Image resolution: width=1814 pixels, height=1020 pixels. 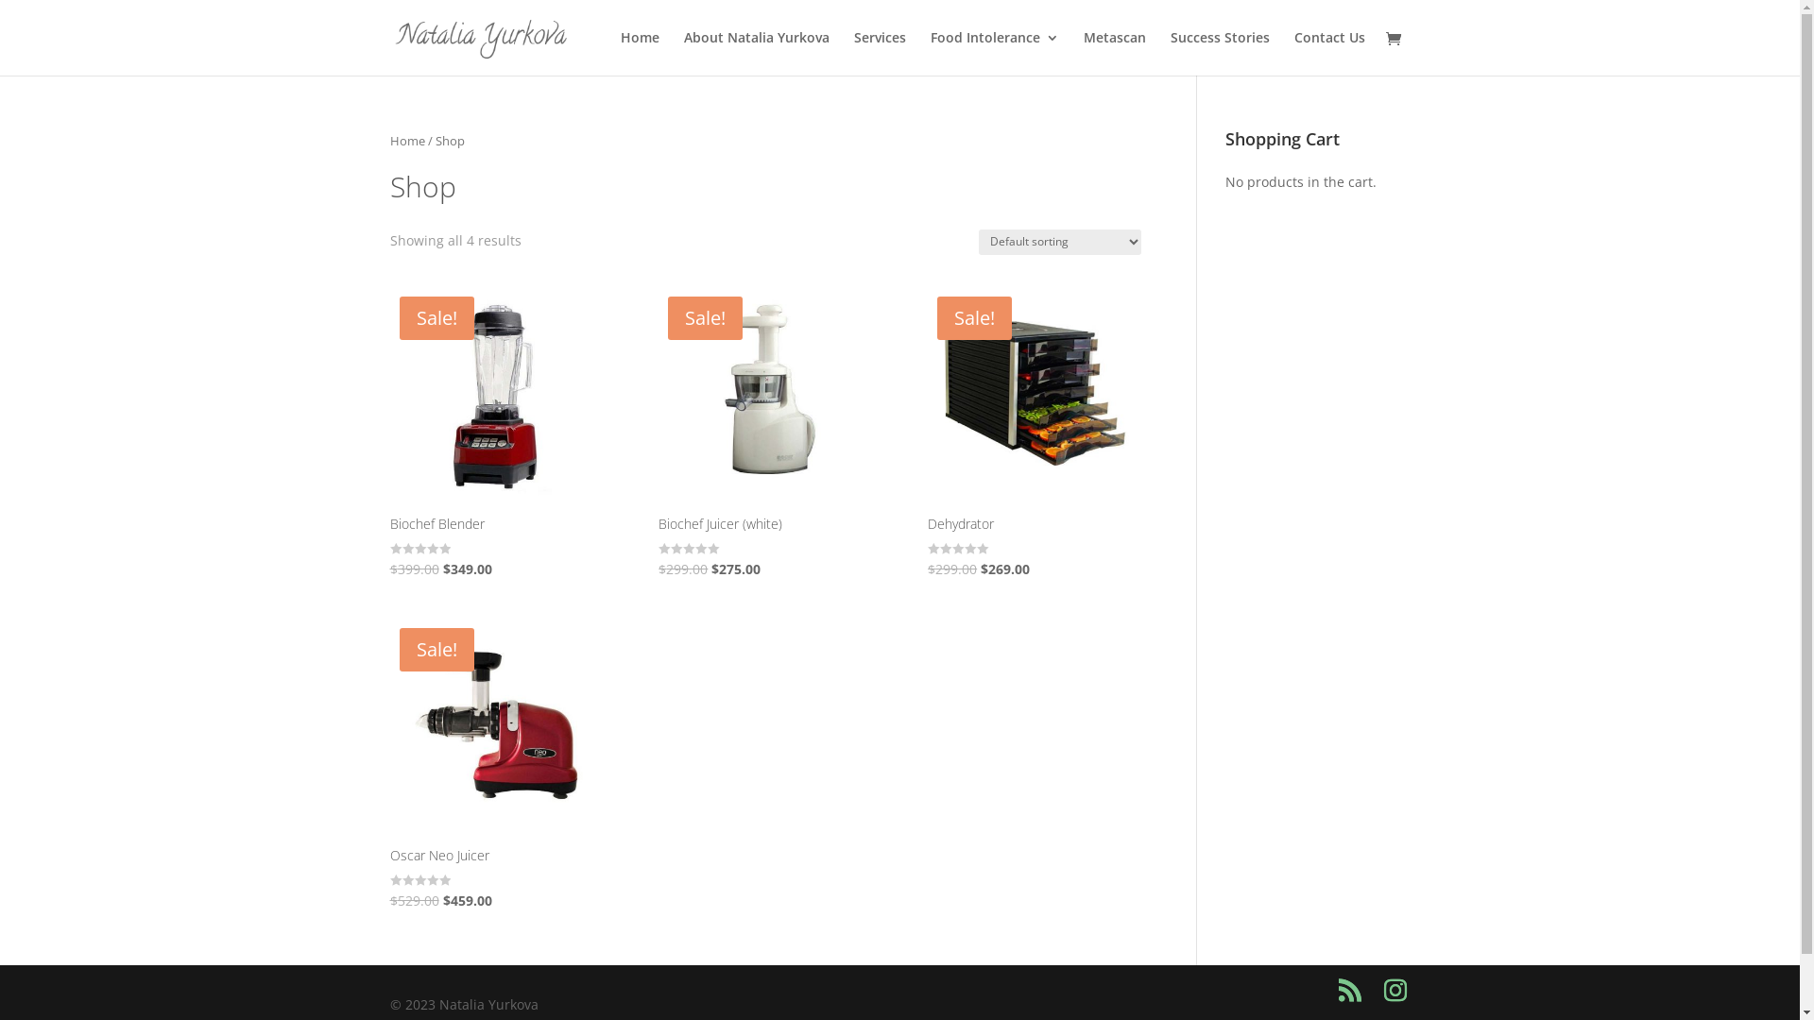 I want to click on Services, so click(x=881, y=53).